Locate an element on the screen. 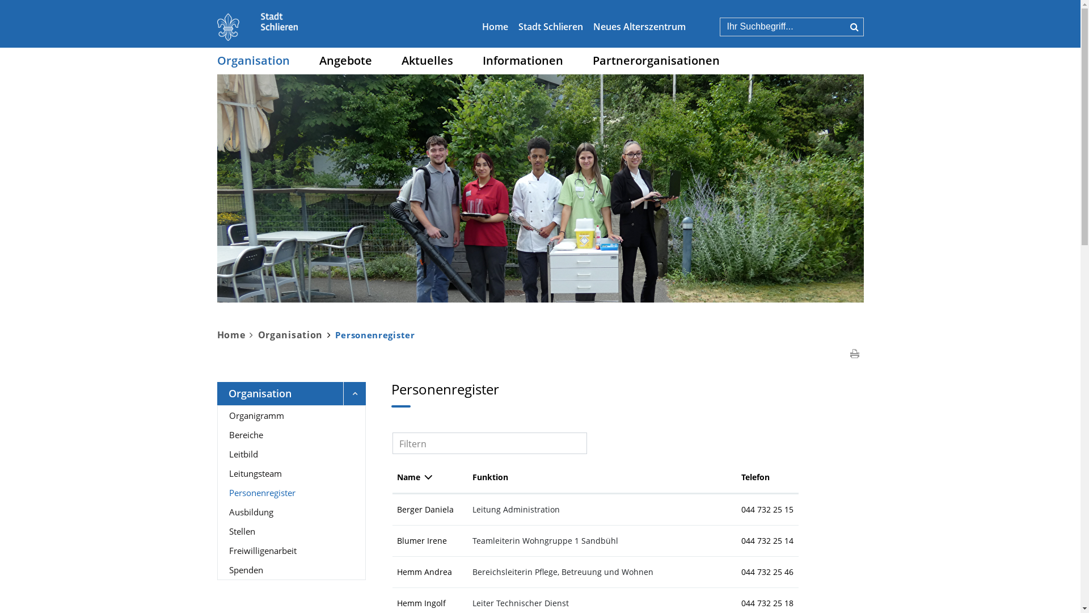  Spenden is located at coordinates (292, 570).